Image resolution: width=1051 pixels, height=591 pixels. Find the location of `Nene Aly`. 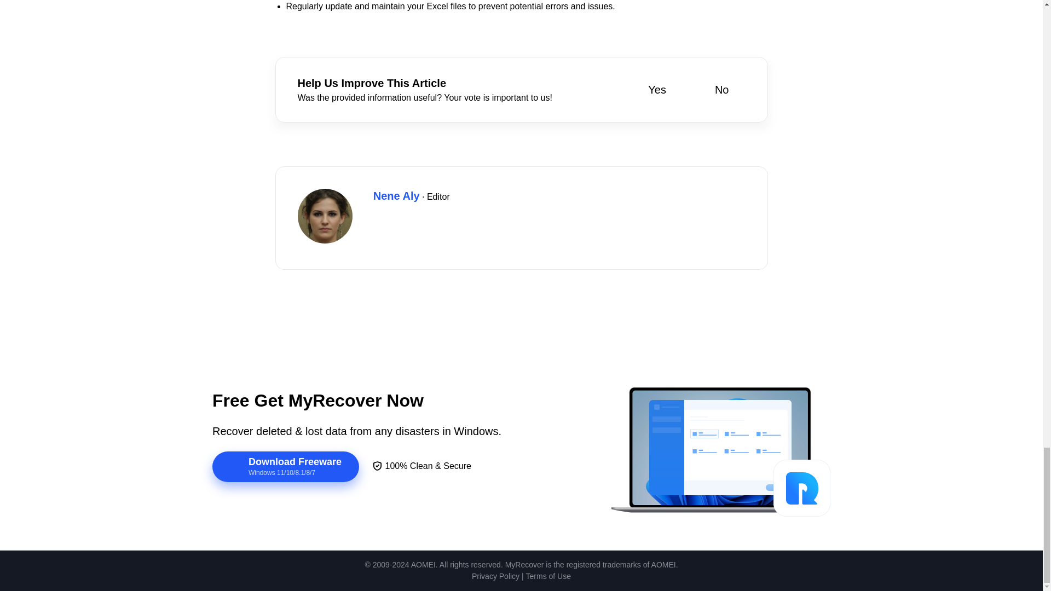

Nene Aly is located at coordinates (396, 196).